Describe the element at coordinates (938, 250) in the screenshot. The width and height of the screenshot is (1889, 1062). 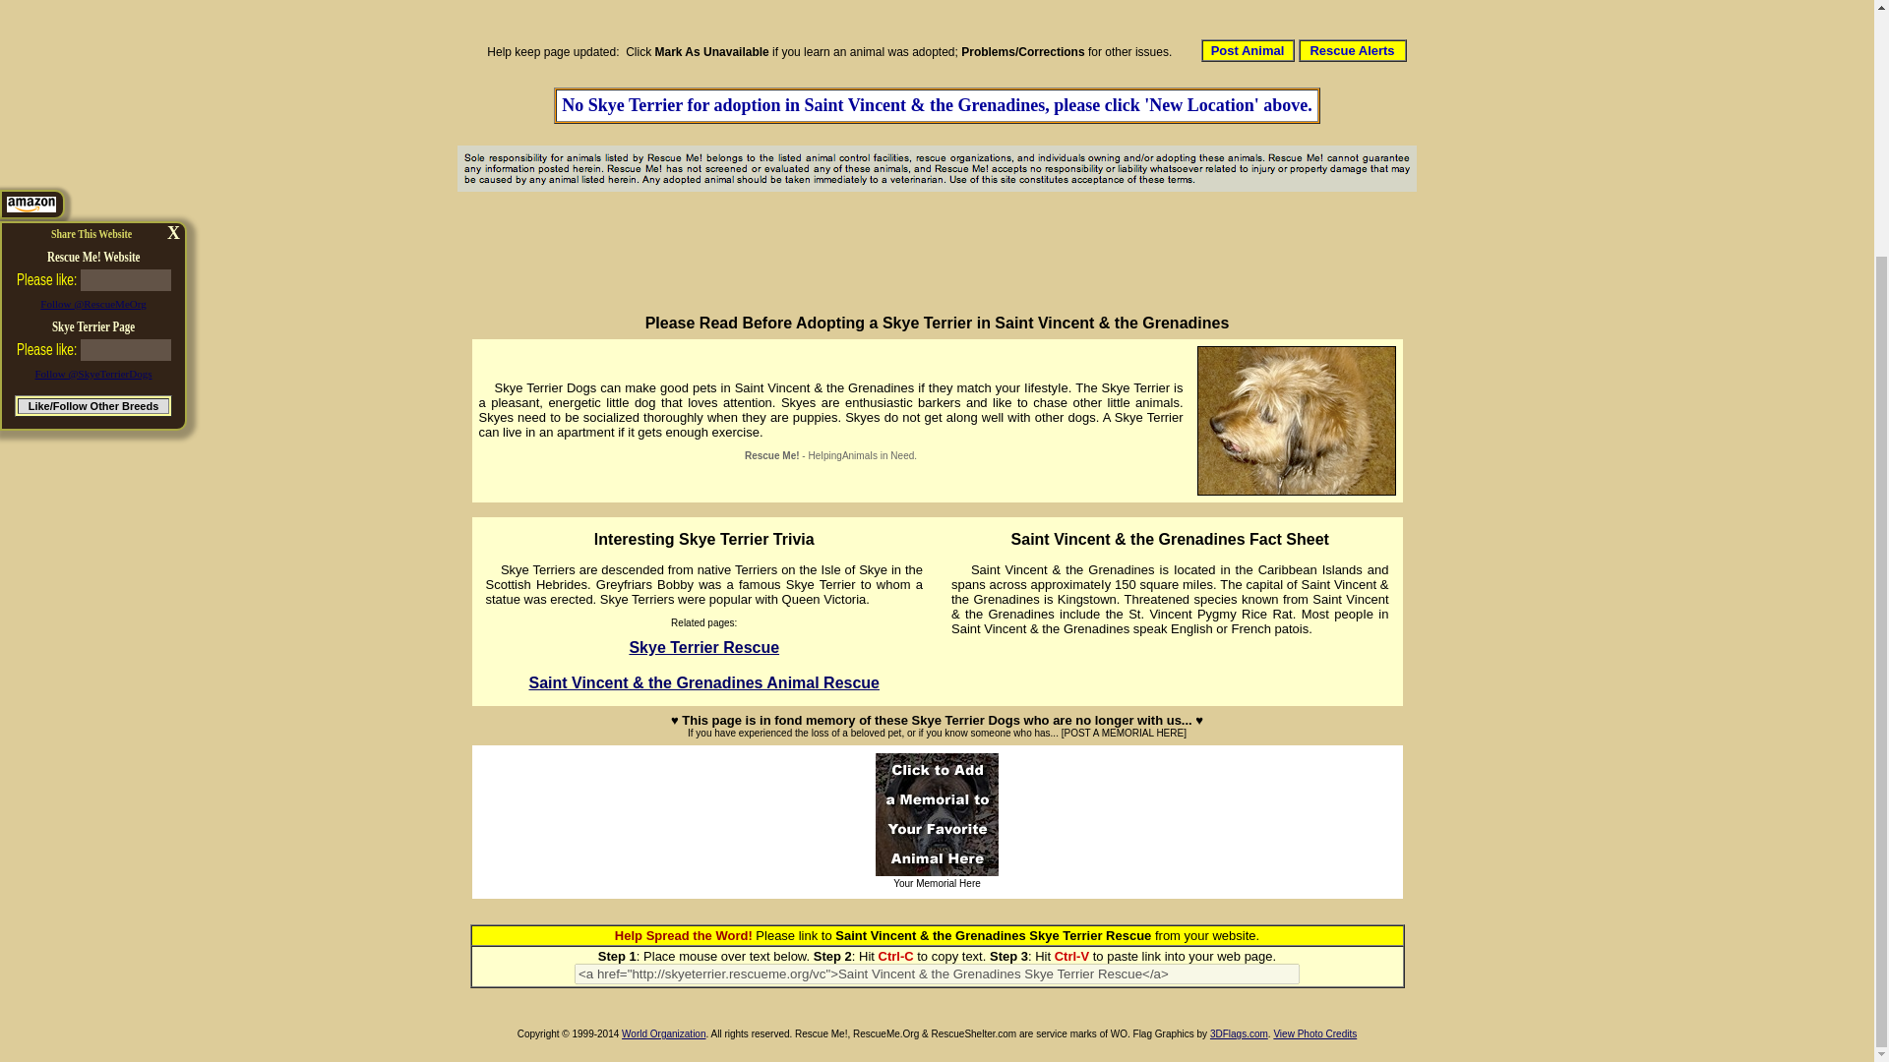
I see `Advertisement` at that location.